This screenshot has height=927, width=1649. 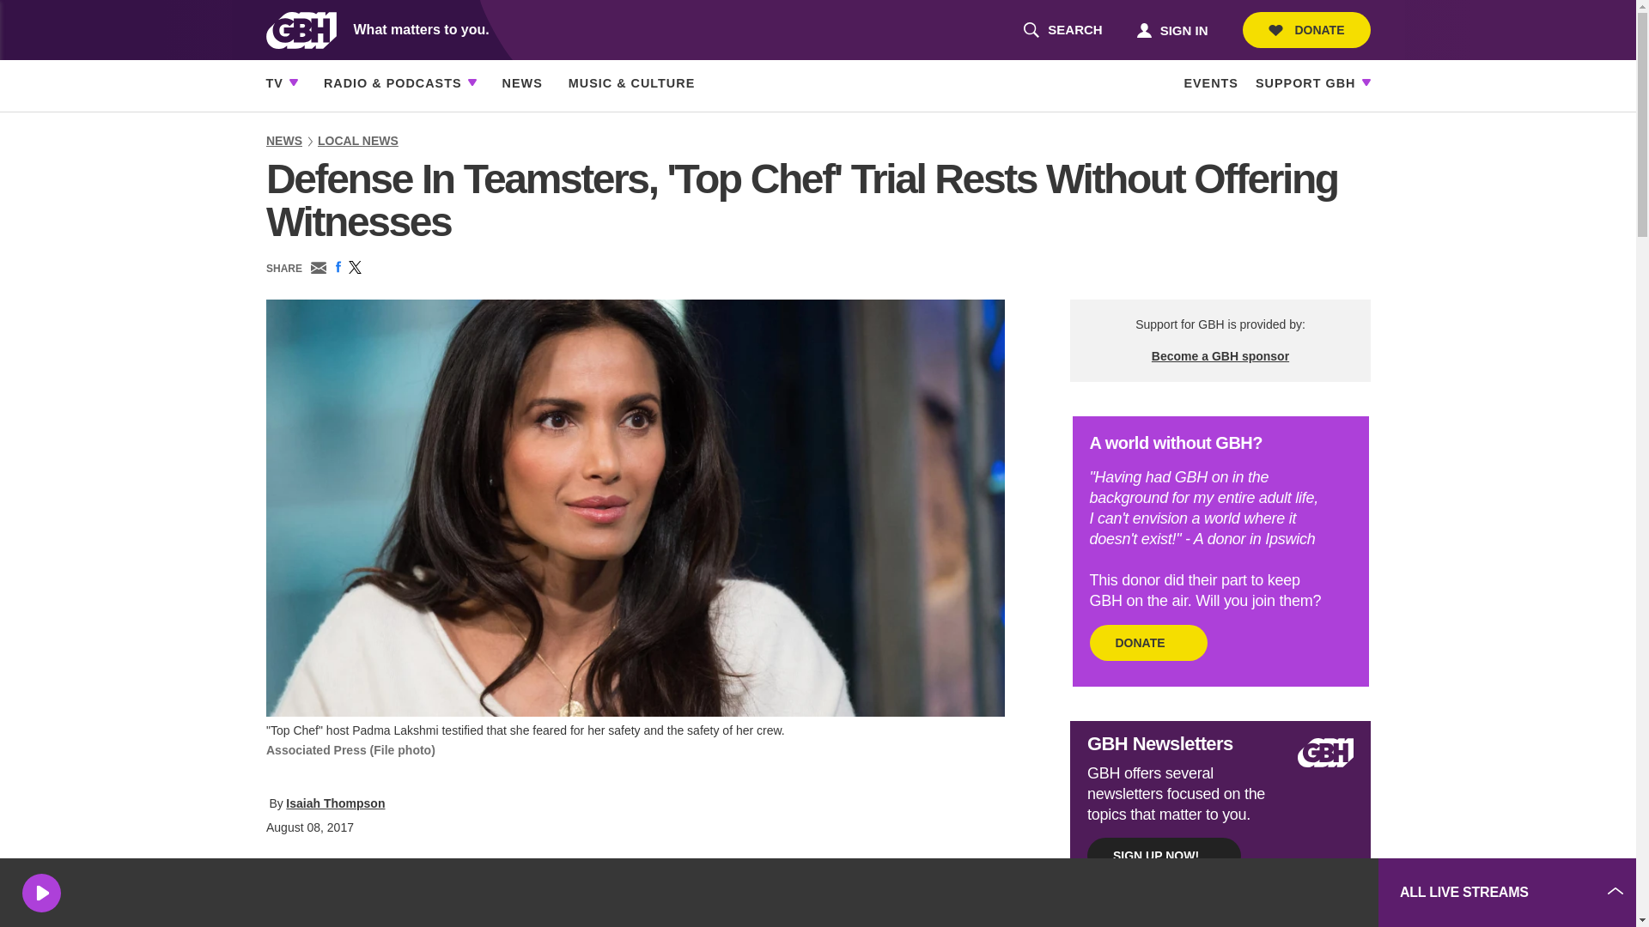 I want to click on TV, so click(x=275, y=84).